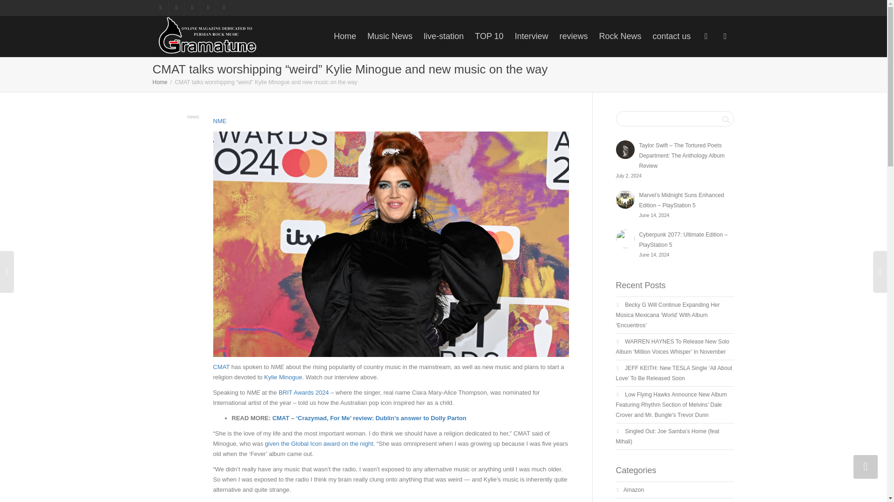 This screenshot has height=502, width=894. Describe the element at coordinates (444, 36) in the screenshot. I see `live-station` at that location.